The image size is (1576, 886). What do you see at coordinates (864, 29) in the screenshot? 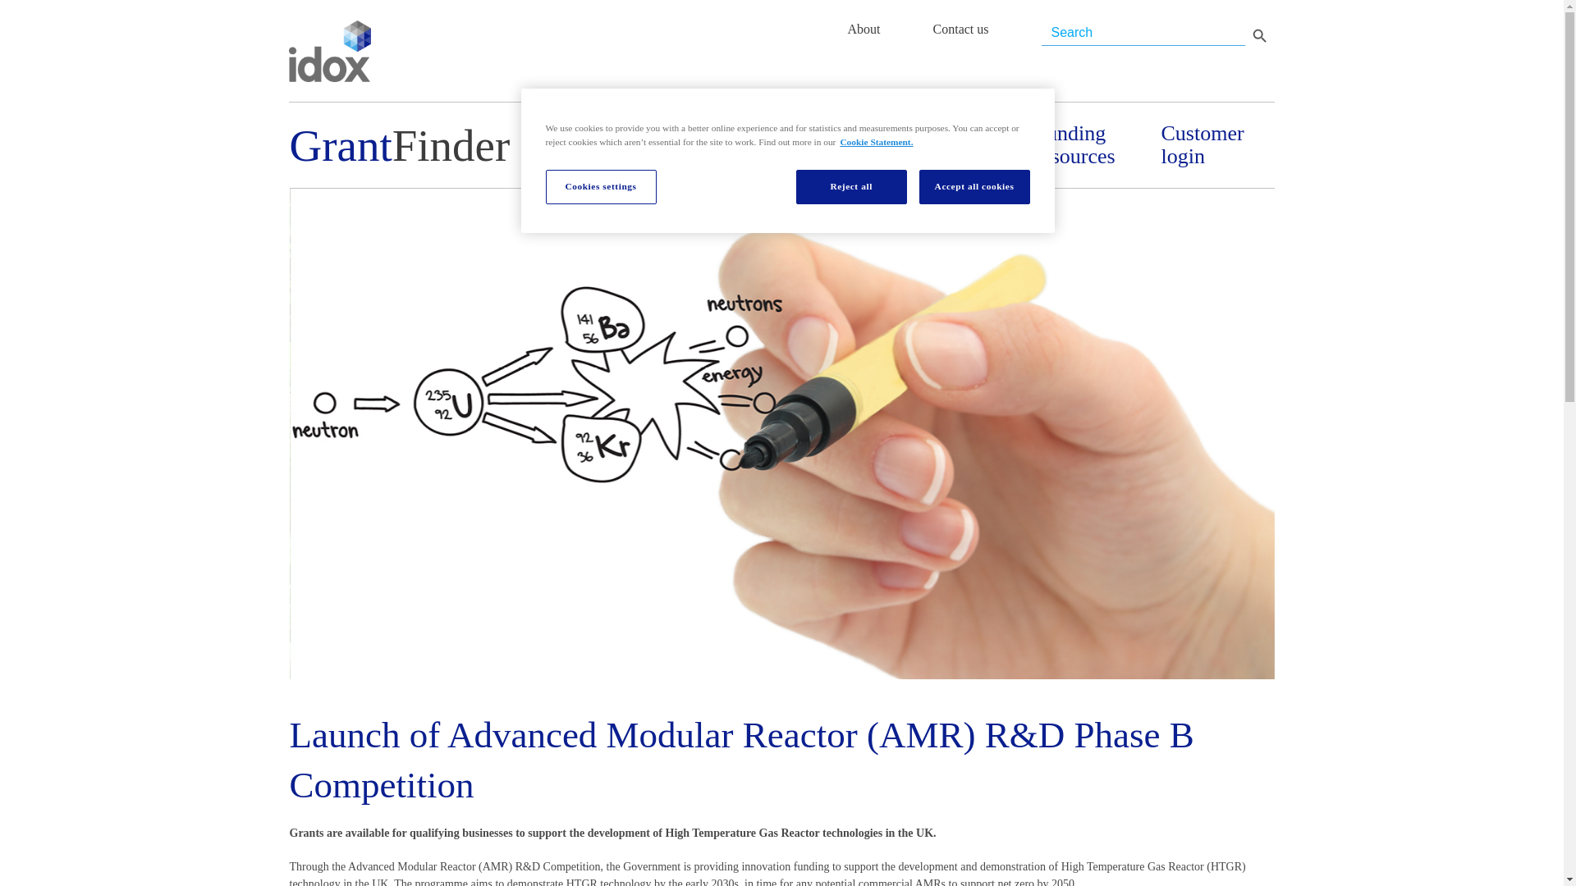
I see `About` at bounding box center [864, 29].